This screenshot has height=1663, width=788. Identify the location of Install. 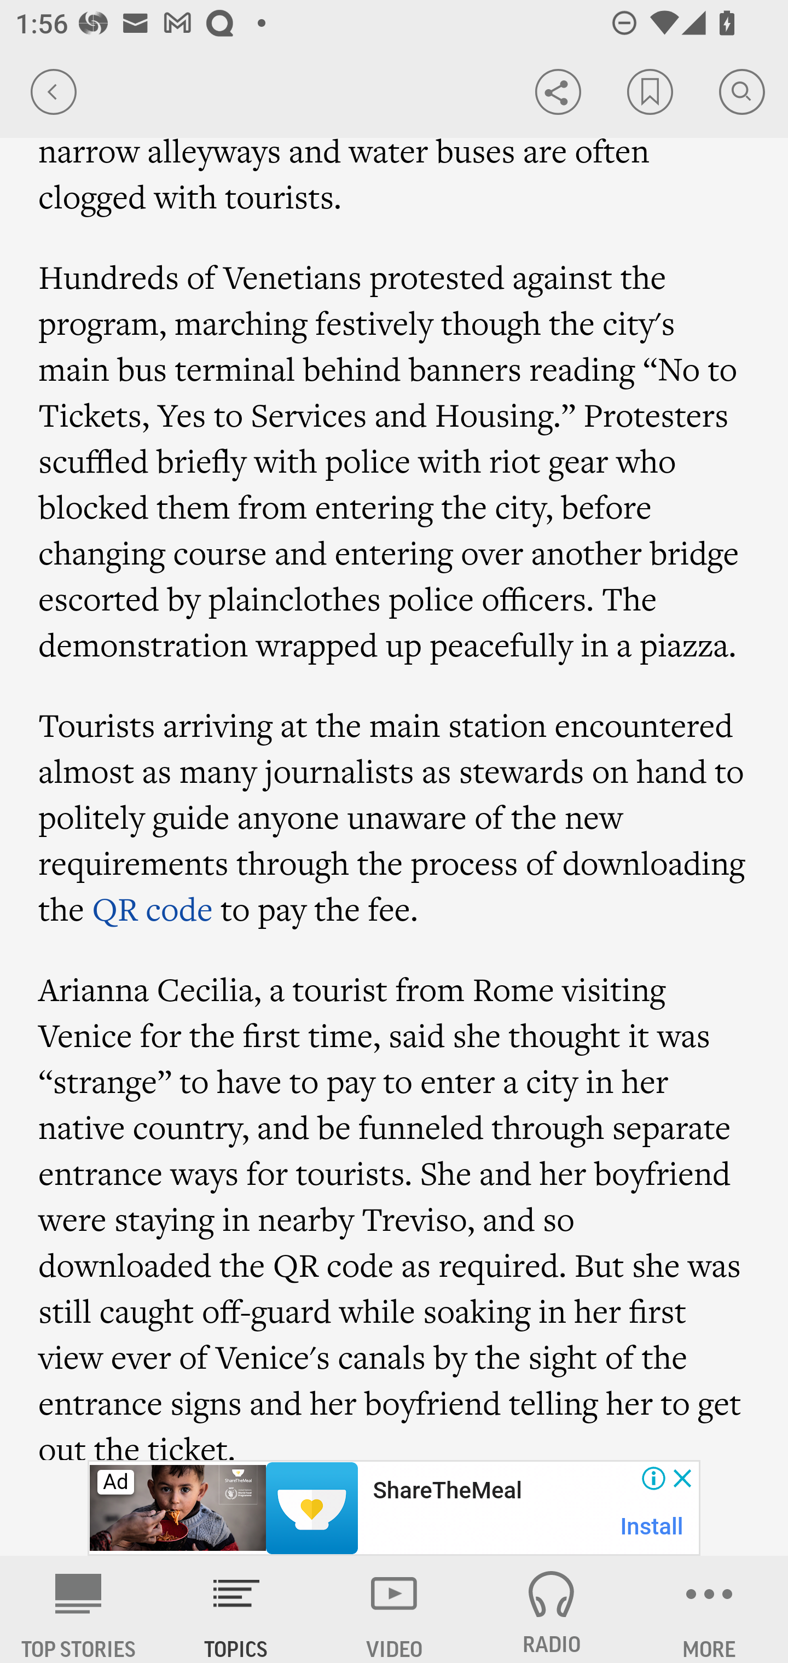
(652, 1526).